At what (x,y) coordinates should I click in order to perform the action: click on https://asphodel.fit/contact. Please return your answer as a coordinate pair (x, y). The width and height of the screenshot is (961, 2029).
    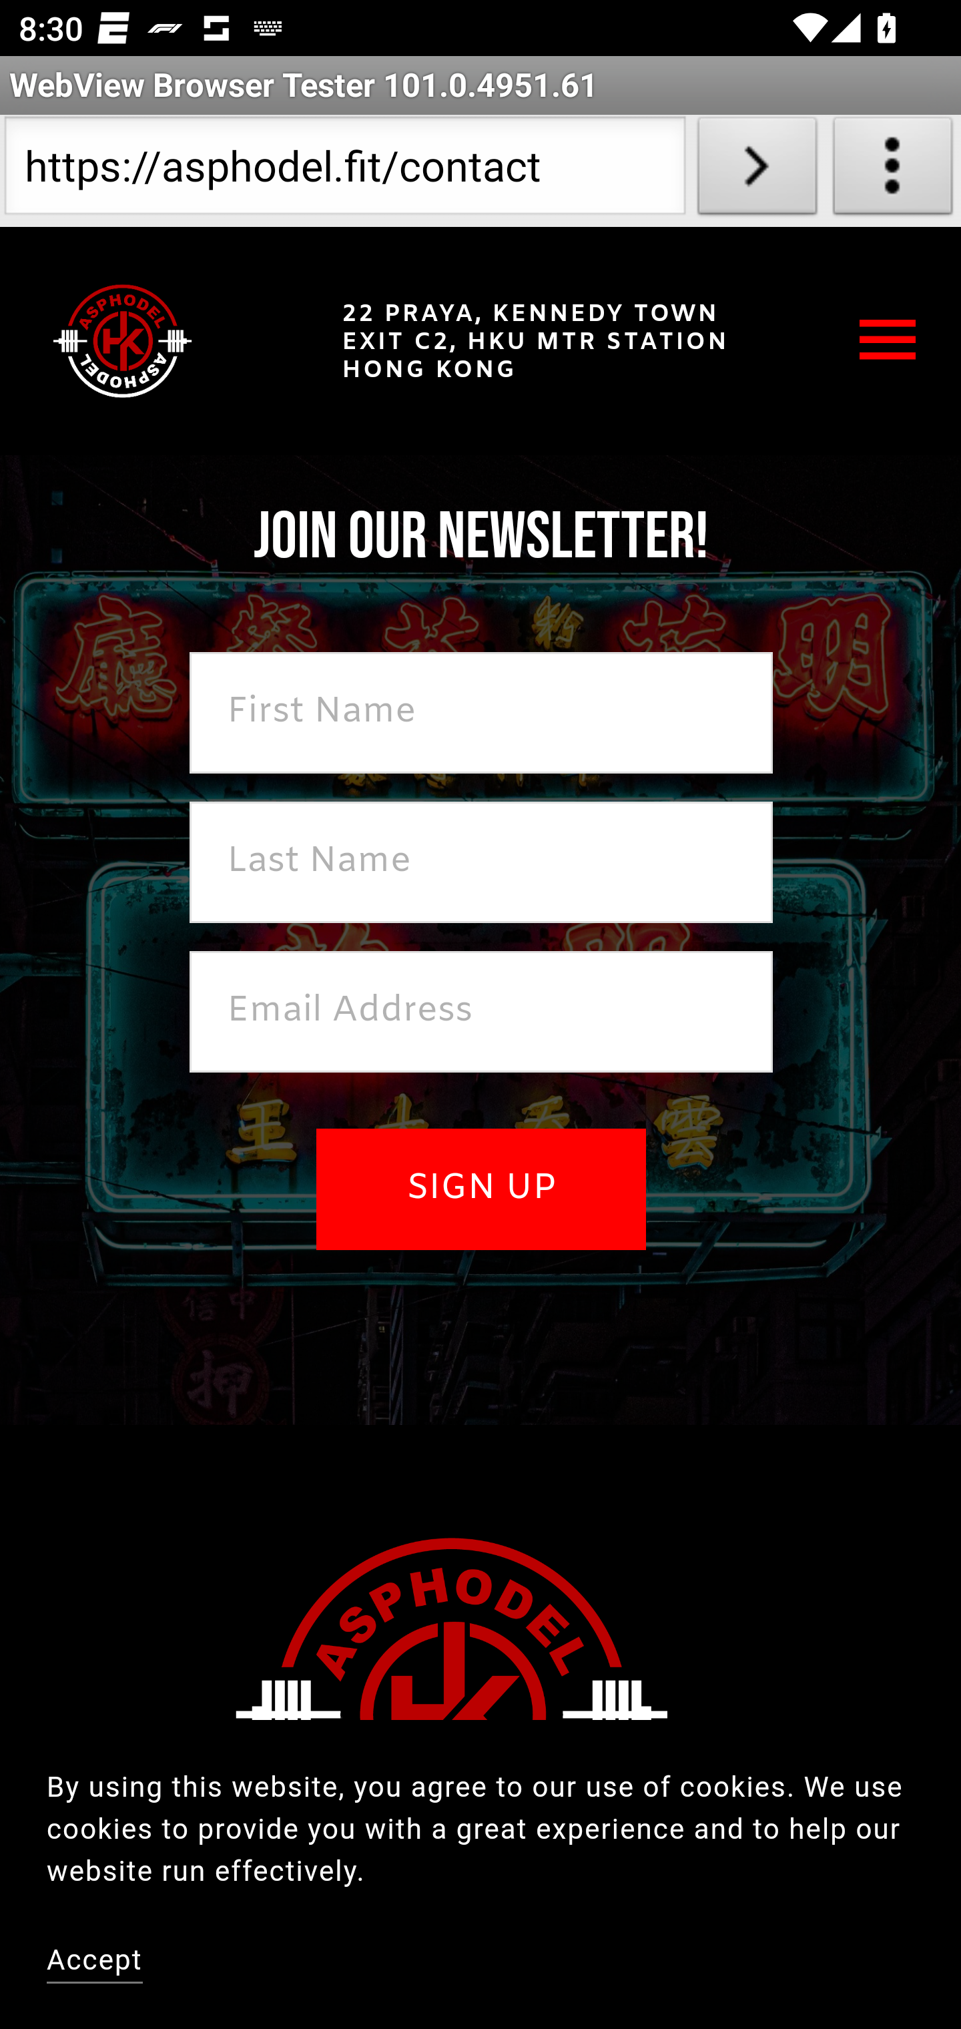
    Looking at the image, I should click on (344, 171).